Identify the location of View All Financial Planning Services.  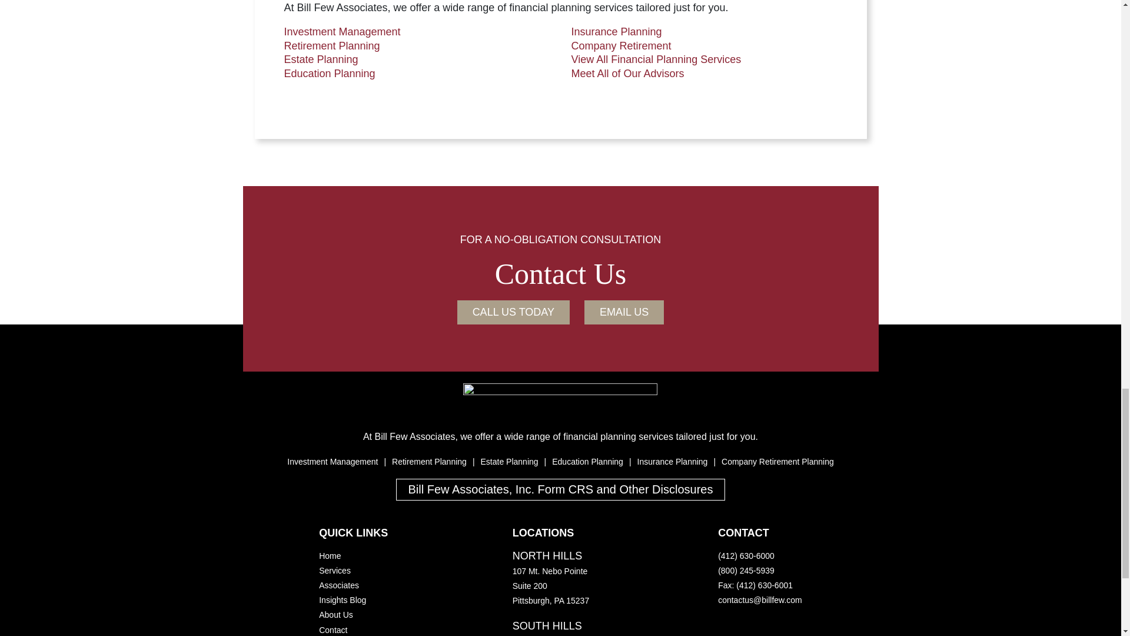
(656, 59).